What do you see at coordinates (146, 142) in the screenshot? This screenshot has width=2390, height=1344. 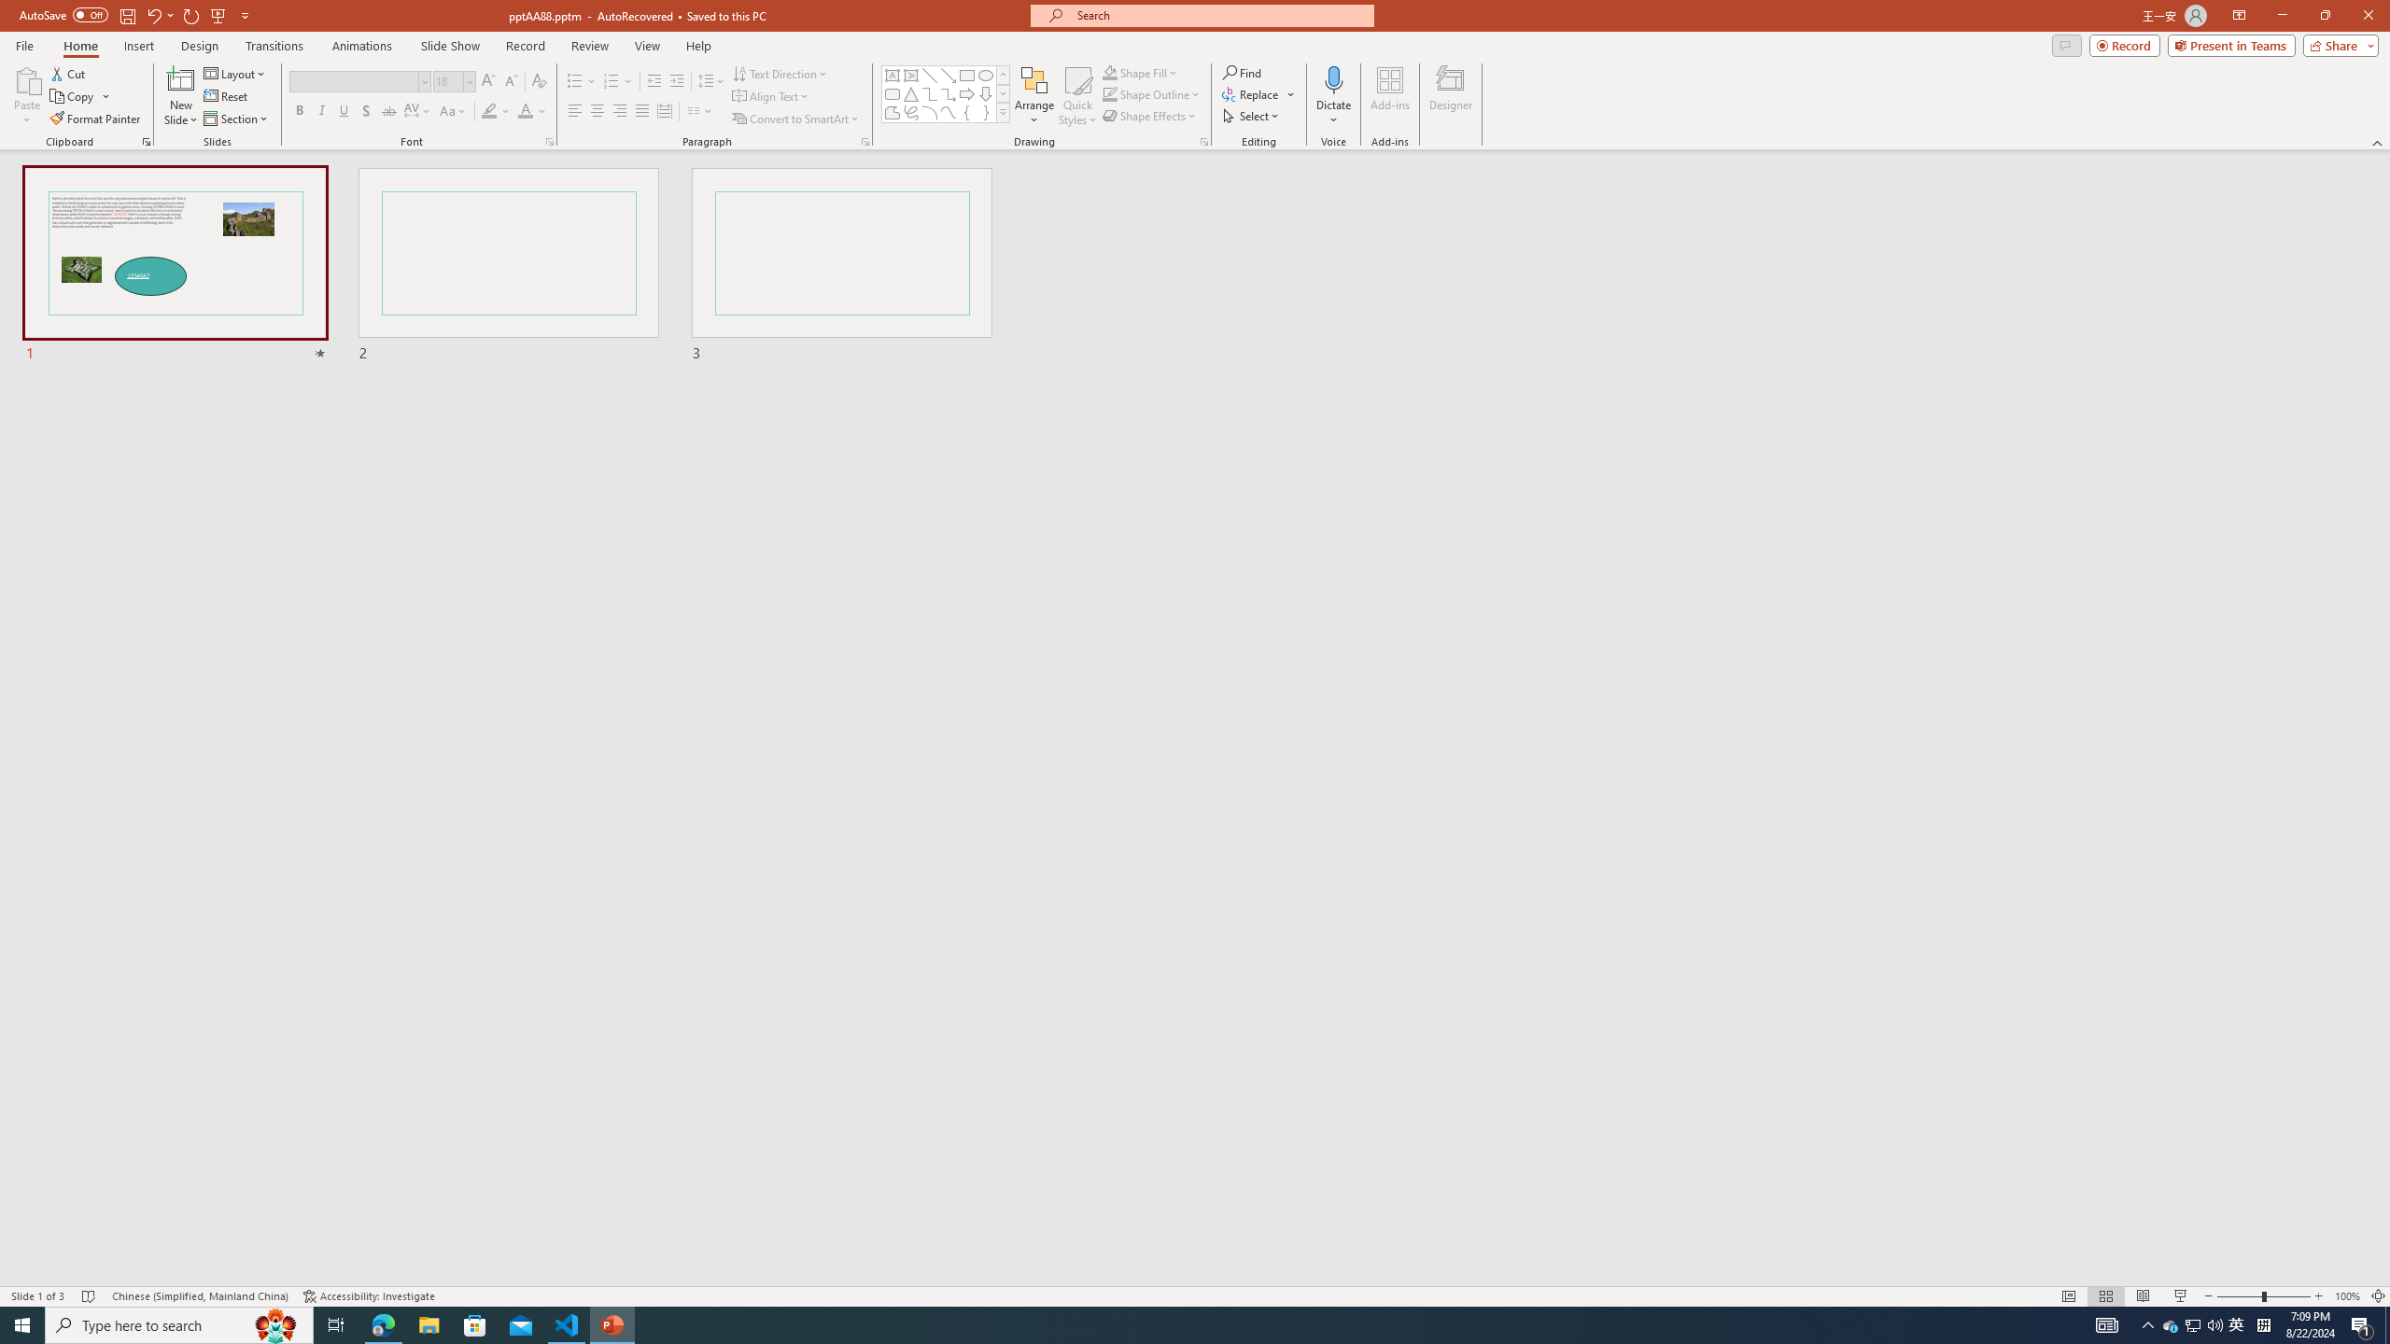 I see `Office Clipboard...` at bounding box center [146, 142].